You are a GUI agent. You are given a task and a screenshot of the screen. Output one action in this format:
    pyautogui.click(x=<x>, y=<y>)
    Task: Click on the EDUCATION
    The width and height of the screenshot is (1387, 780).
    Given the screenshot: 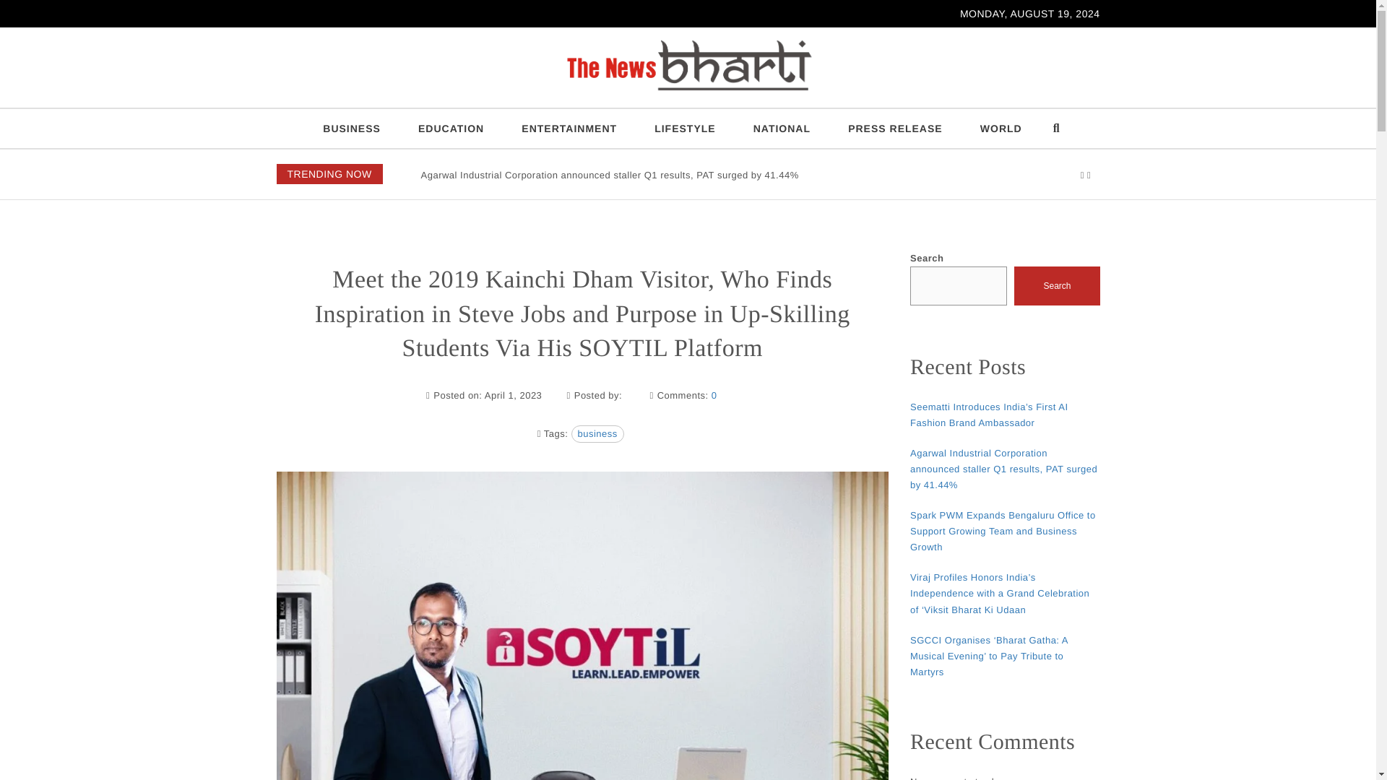 What is the action you would take?
    pyautogui.click(x=451, y=129)
    